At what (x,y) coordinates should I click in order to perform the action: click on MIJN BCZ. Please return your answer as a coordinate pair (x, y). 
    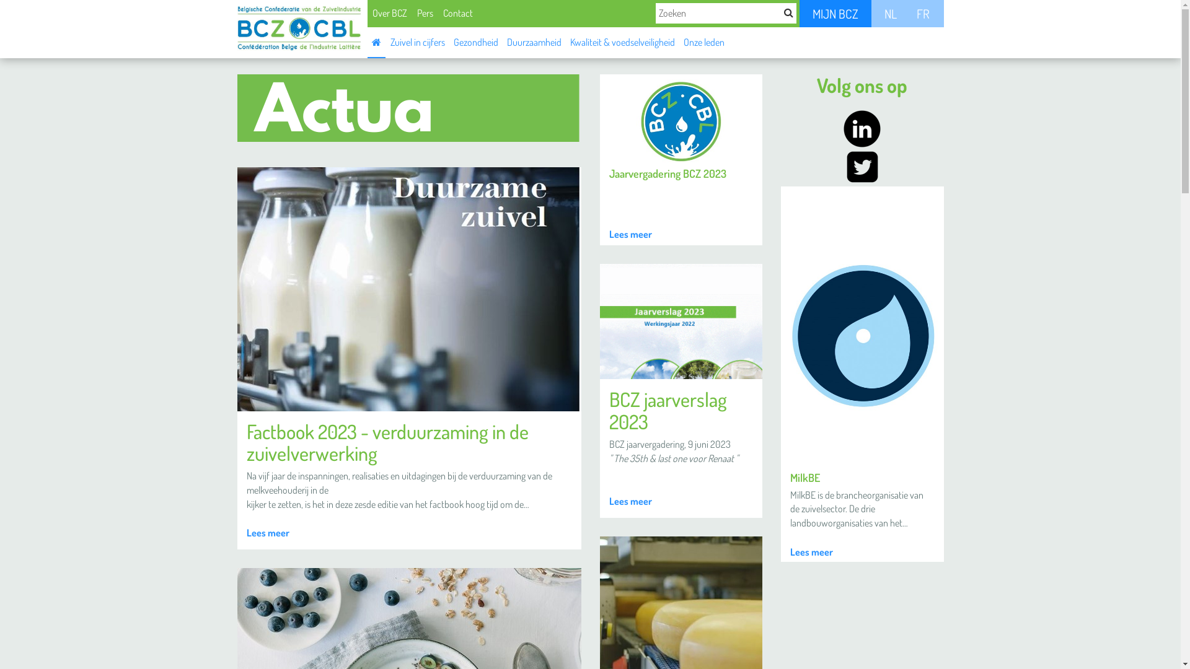
    Looking at the image, I should click on (835, 14).